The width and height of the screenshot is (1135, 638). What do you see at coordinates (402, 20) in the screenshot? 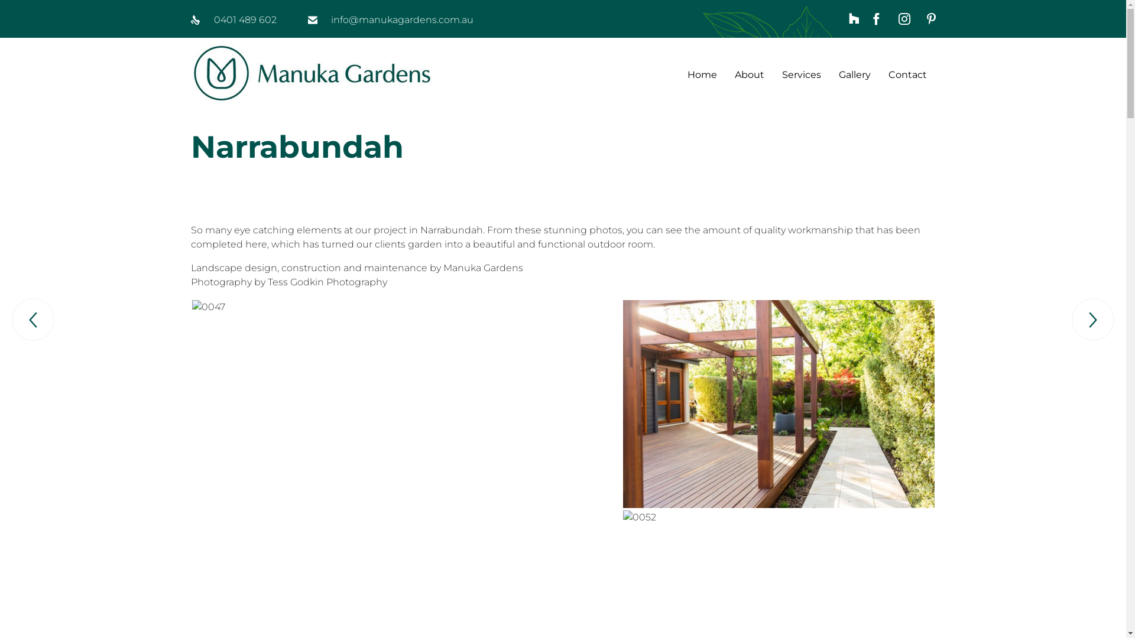
I see `info@manukagardens.com.au` at bounding box center [402, 20].